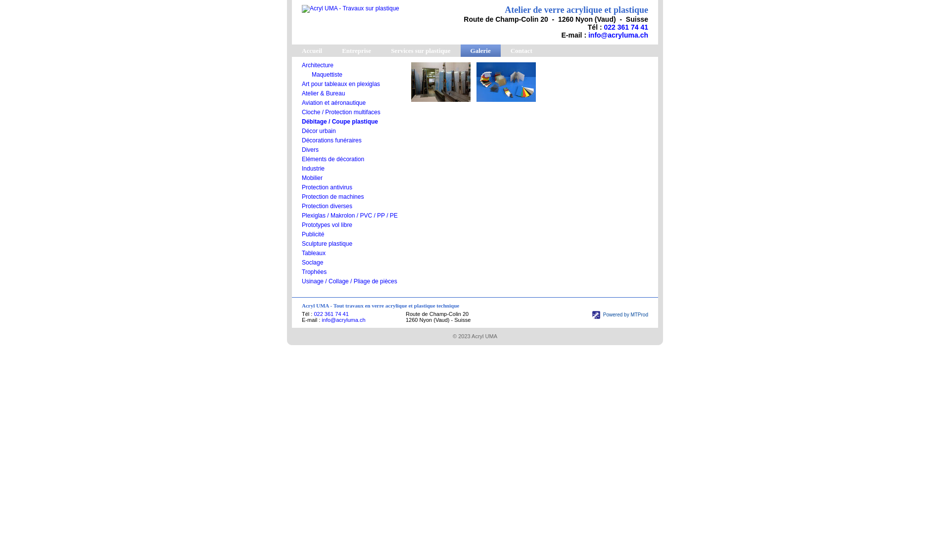 This screenshot has width=950, height=534. Describe the element at coordinates (626, 27) in the screenshot. I see `022 361 74 41` at that location.